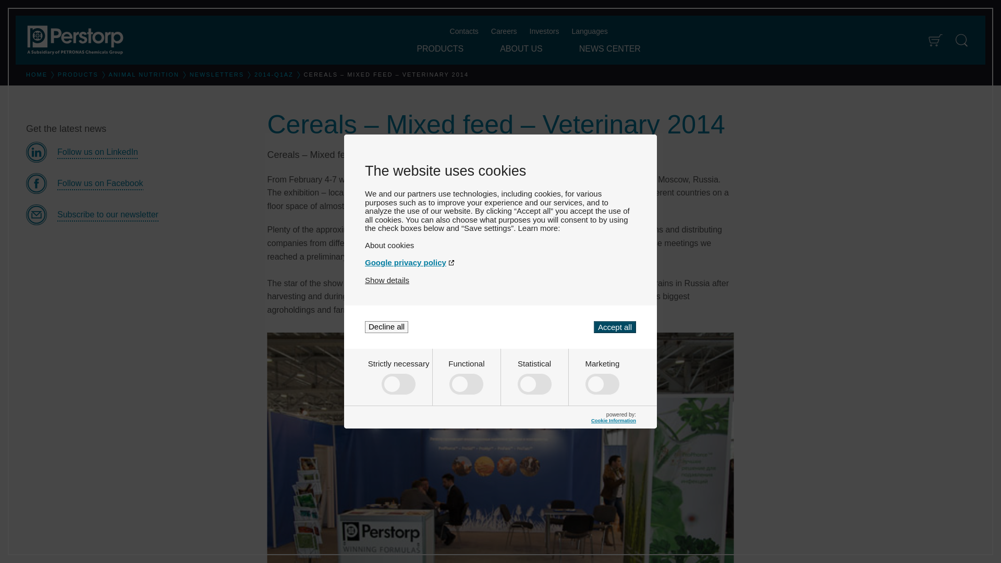  What do you see at coordinates (138, 152) in the screenshot?
I see `LinkedIn` at bounding box center [138, 152].